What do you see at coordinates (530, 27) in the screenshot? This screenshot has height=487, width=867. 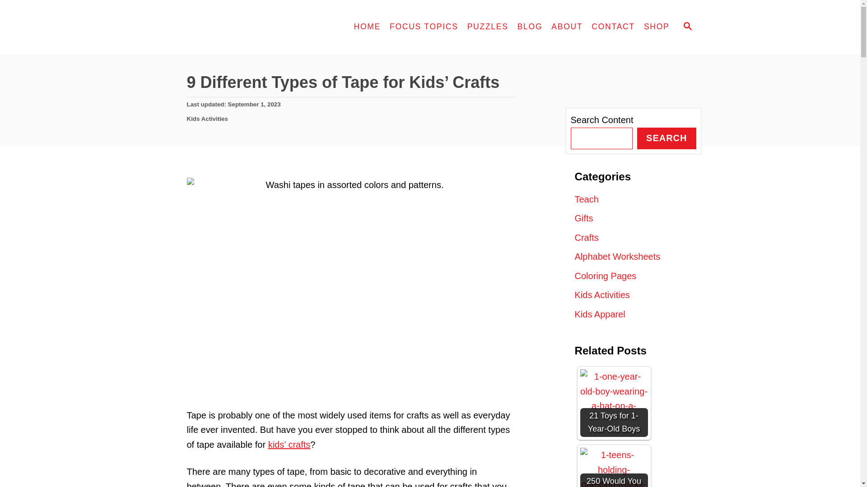 I see `BLOG` at bounding box center [530, 27].